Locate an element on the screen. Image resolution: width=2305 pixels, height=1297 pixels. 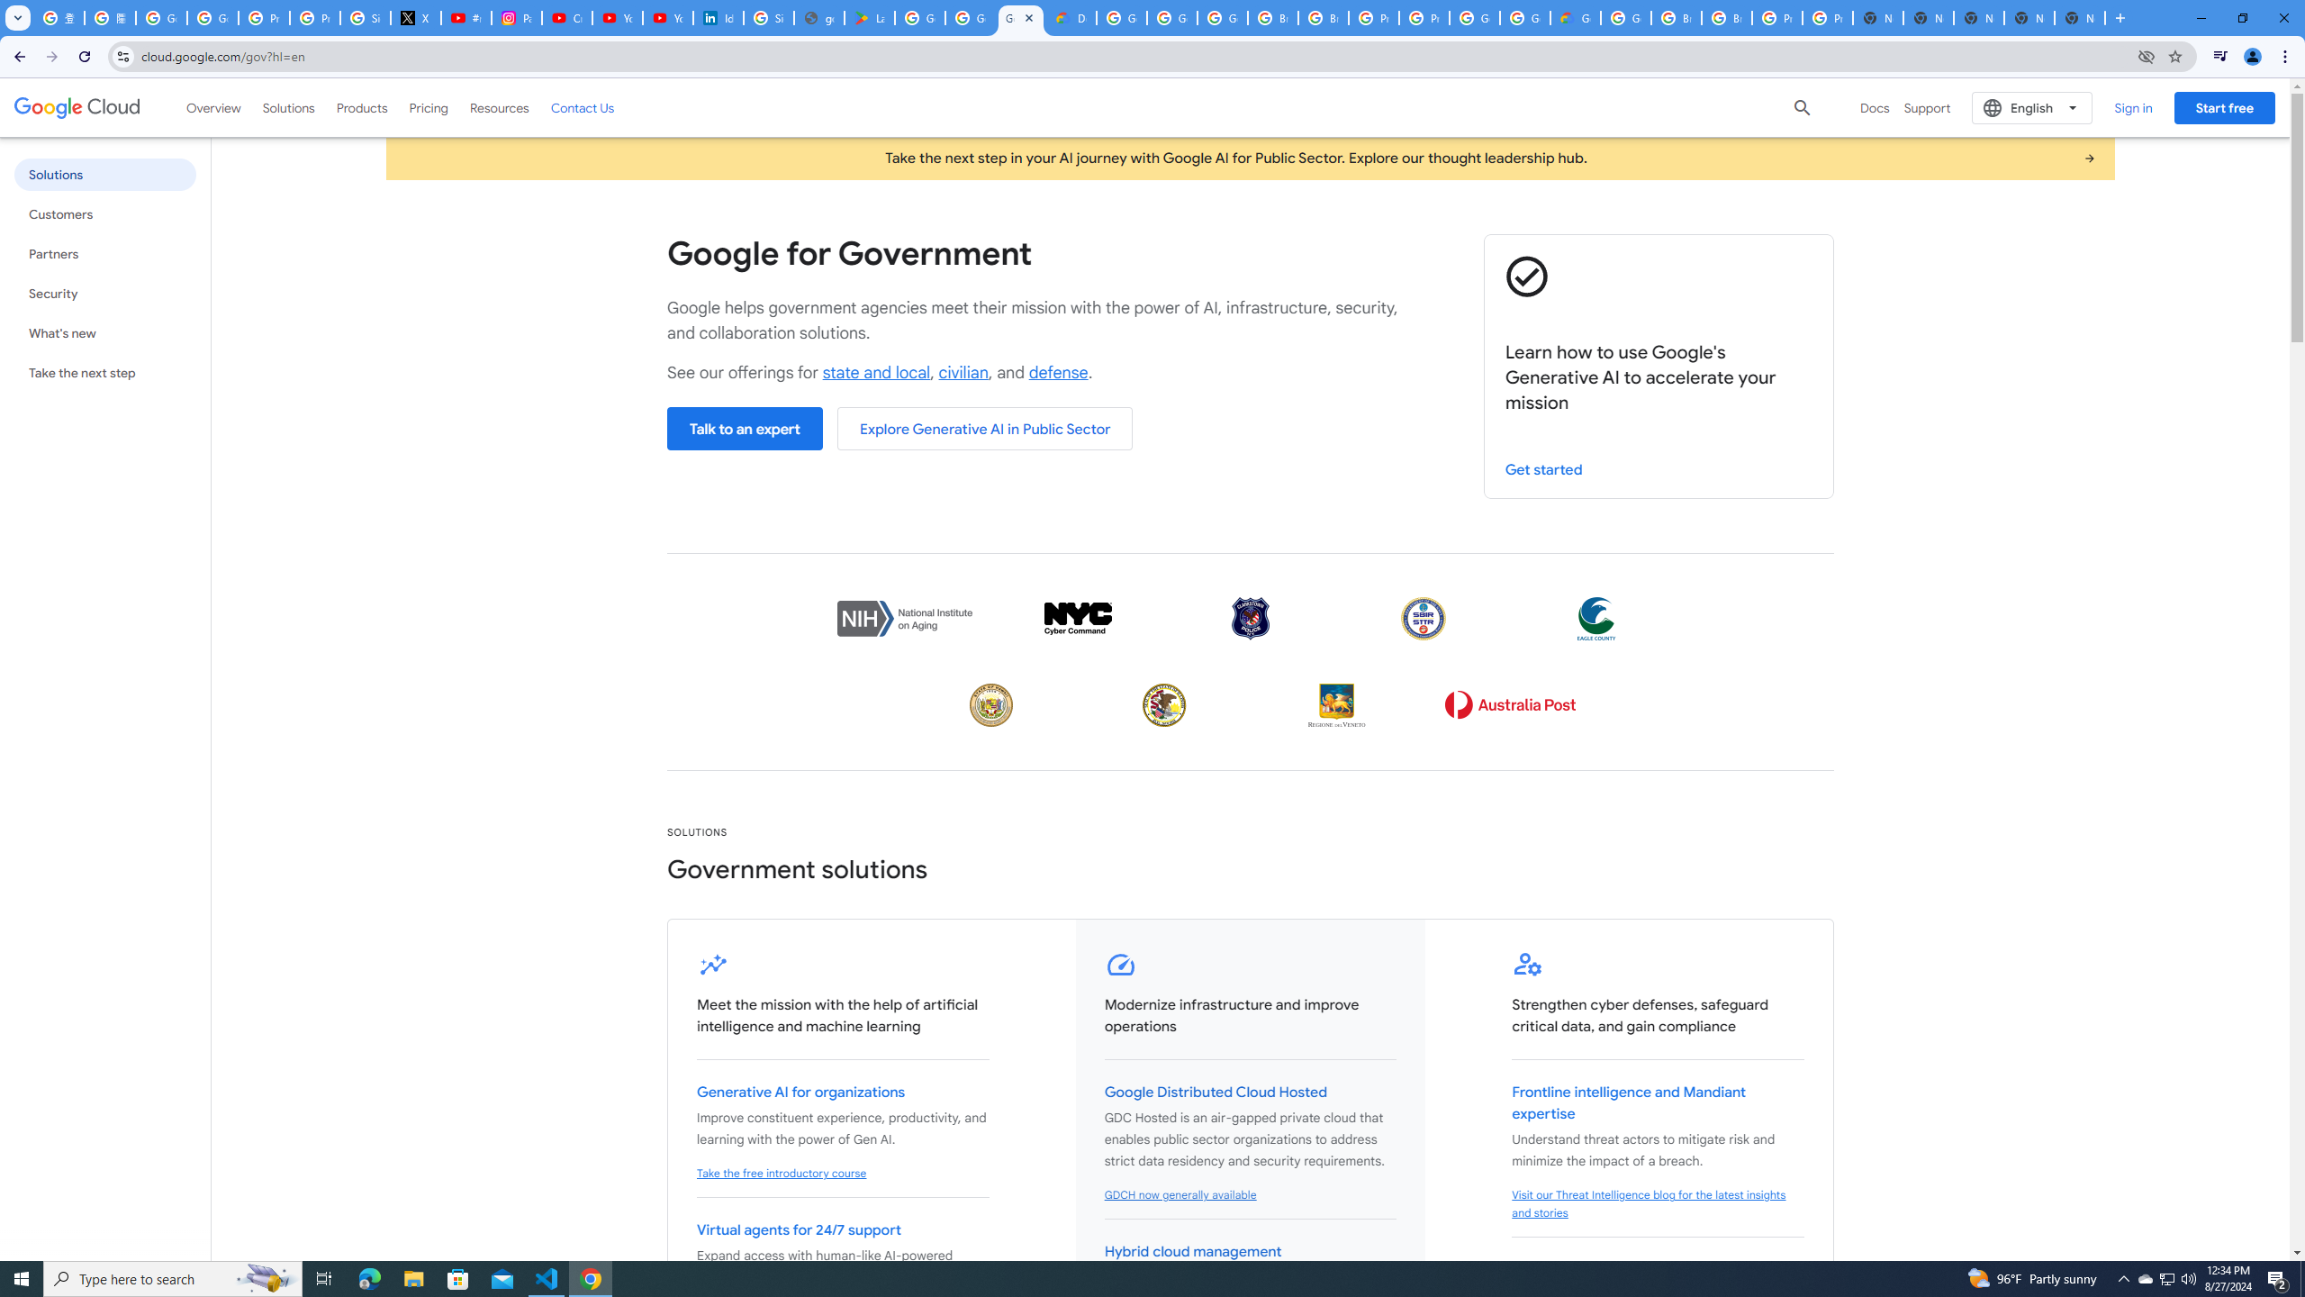
Talk to an expert is located at coordinates (744, 429).